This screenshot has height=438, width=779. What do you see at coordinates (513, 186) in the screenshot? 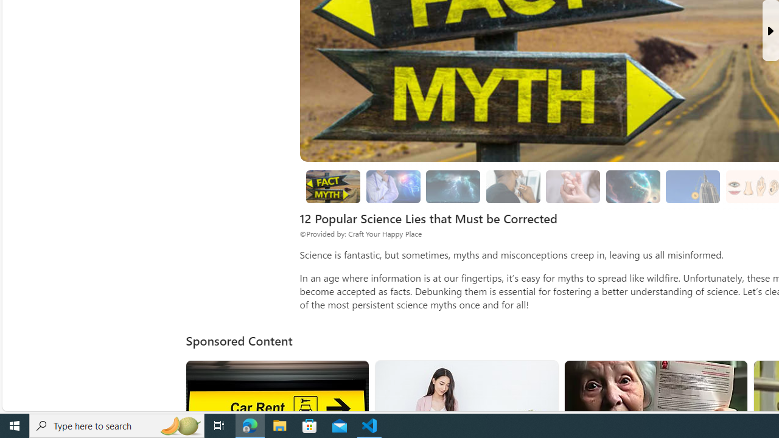
I see `Shaving and Hair Growth` at bounding box center [513, 186].